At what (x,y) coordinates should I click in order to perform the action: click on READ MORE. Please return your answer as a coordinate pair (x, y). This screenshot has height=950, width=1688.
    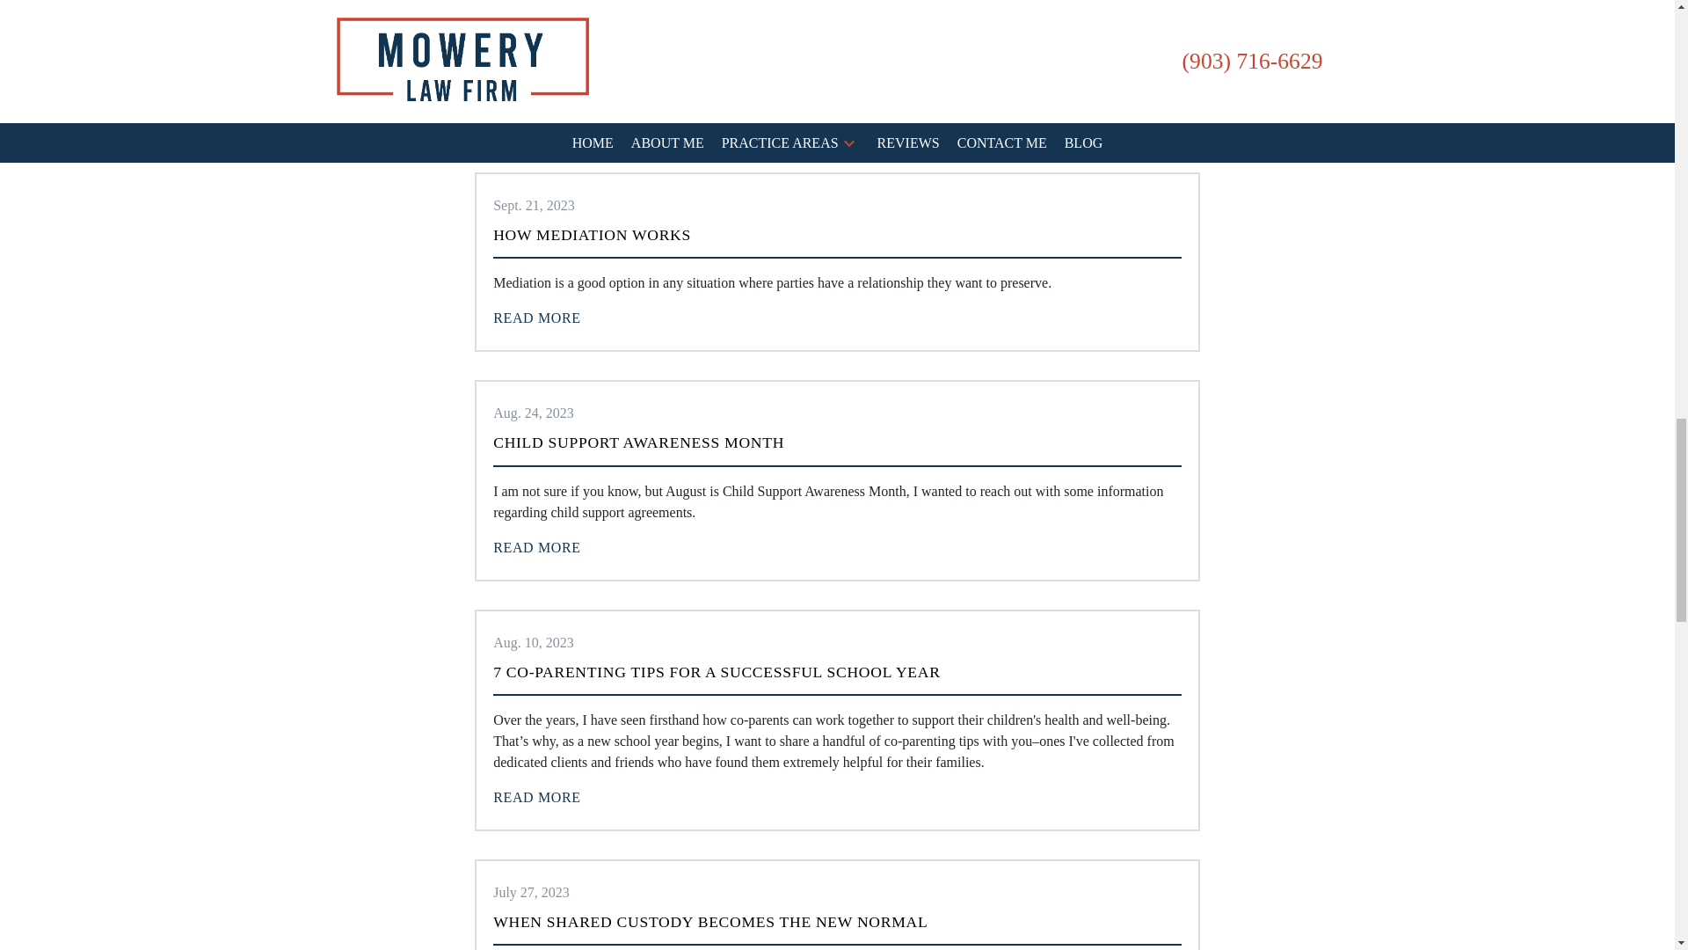
    Looking at the image, I should click on (536, 318).